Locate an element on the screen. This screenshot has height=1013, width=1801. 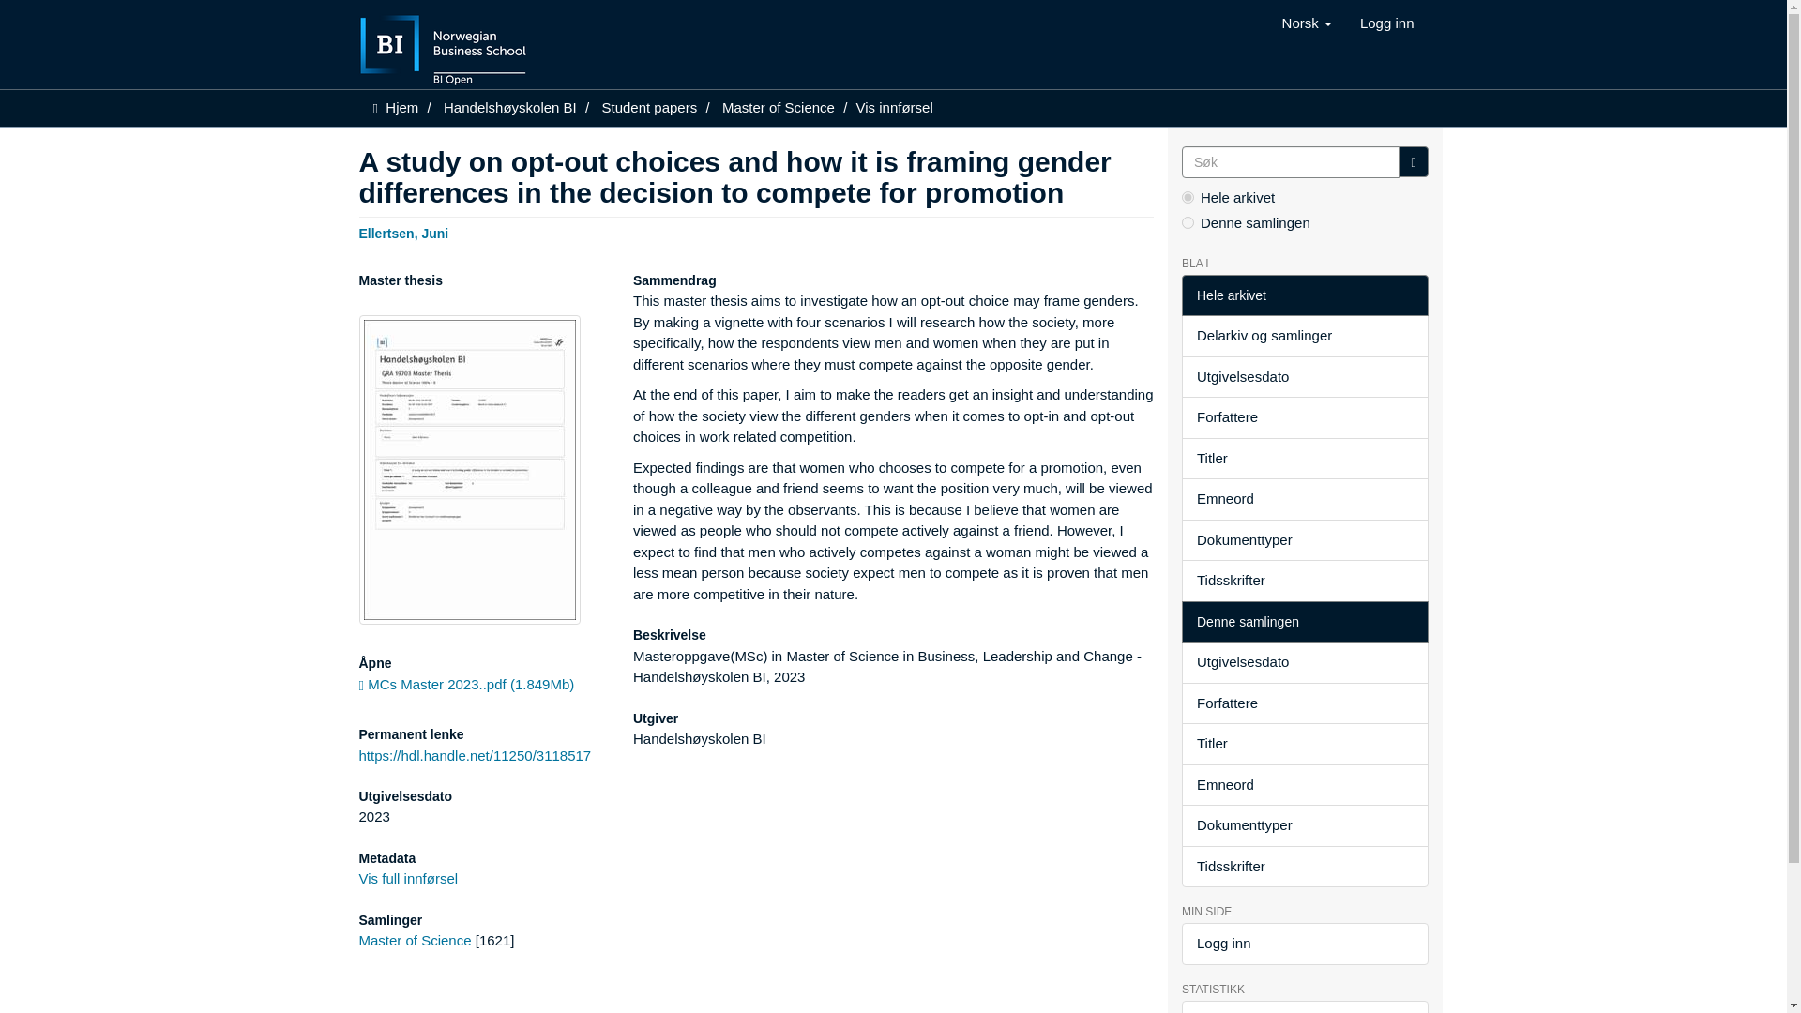
Master of Science is located at coordinates (415, 940).